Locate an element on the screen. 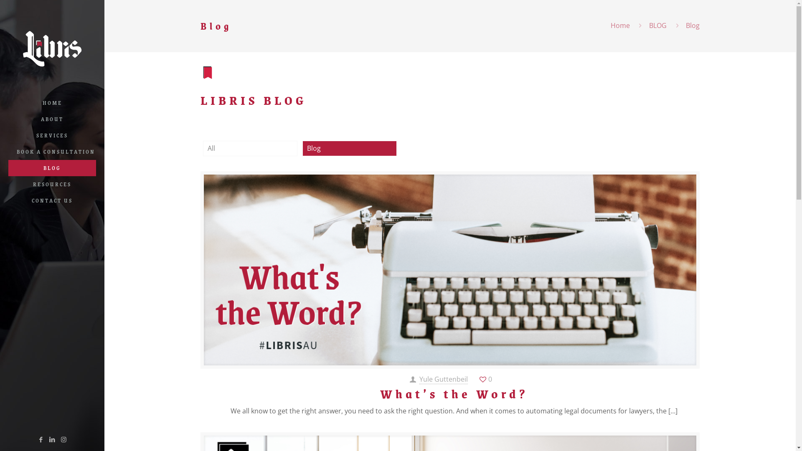  All is located at coordinates (250, 148).